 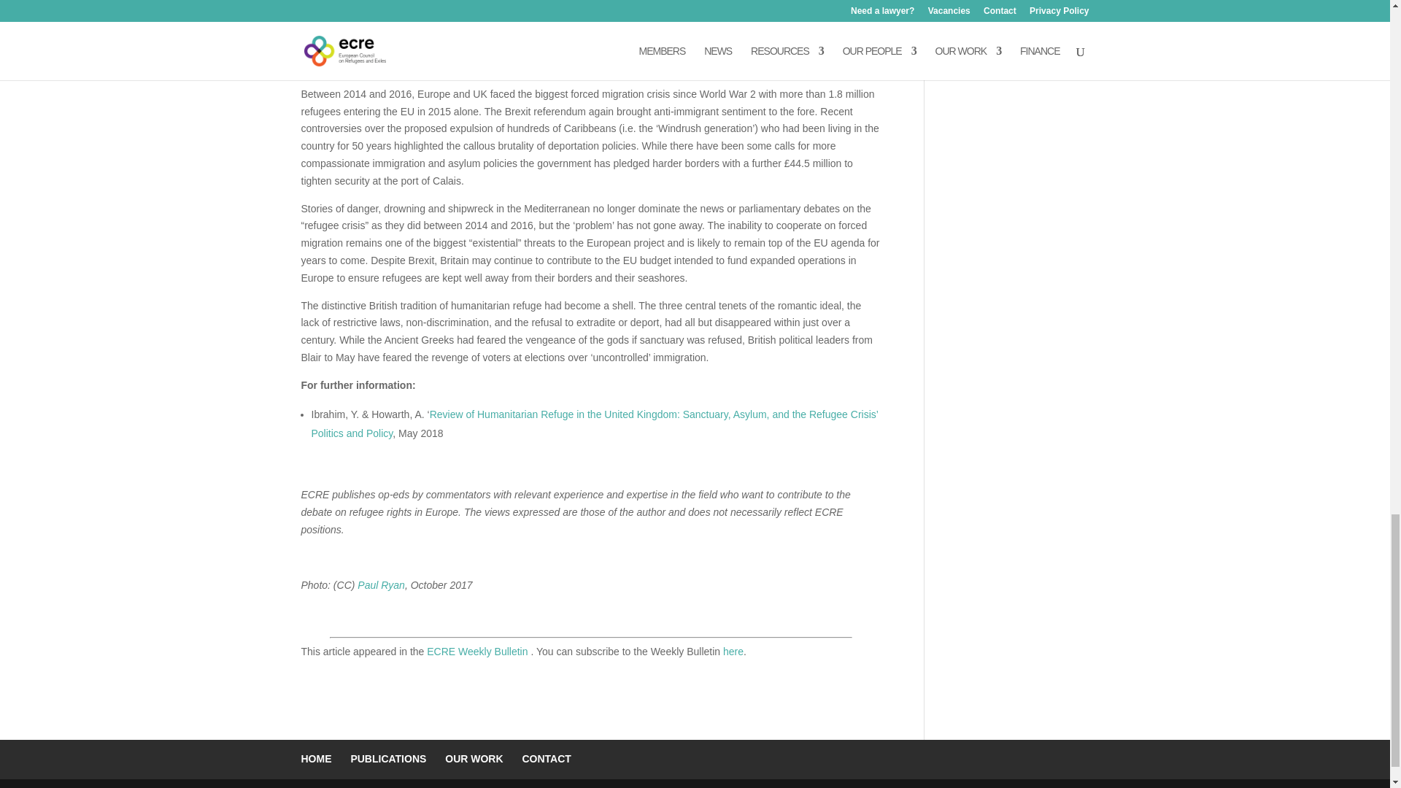 I want to click on ECRE Weekly Bulletin, so click(x=479, y=651).